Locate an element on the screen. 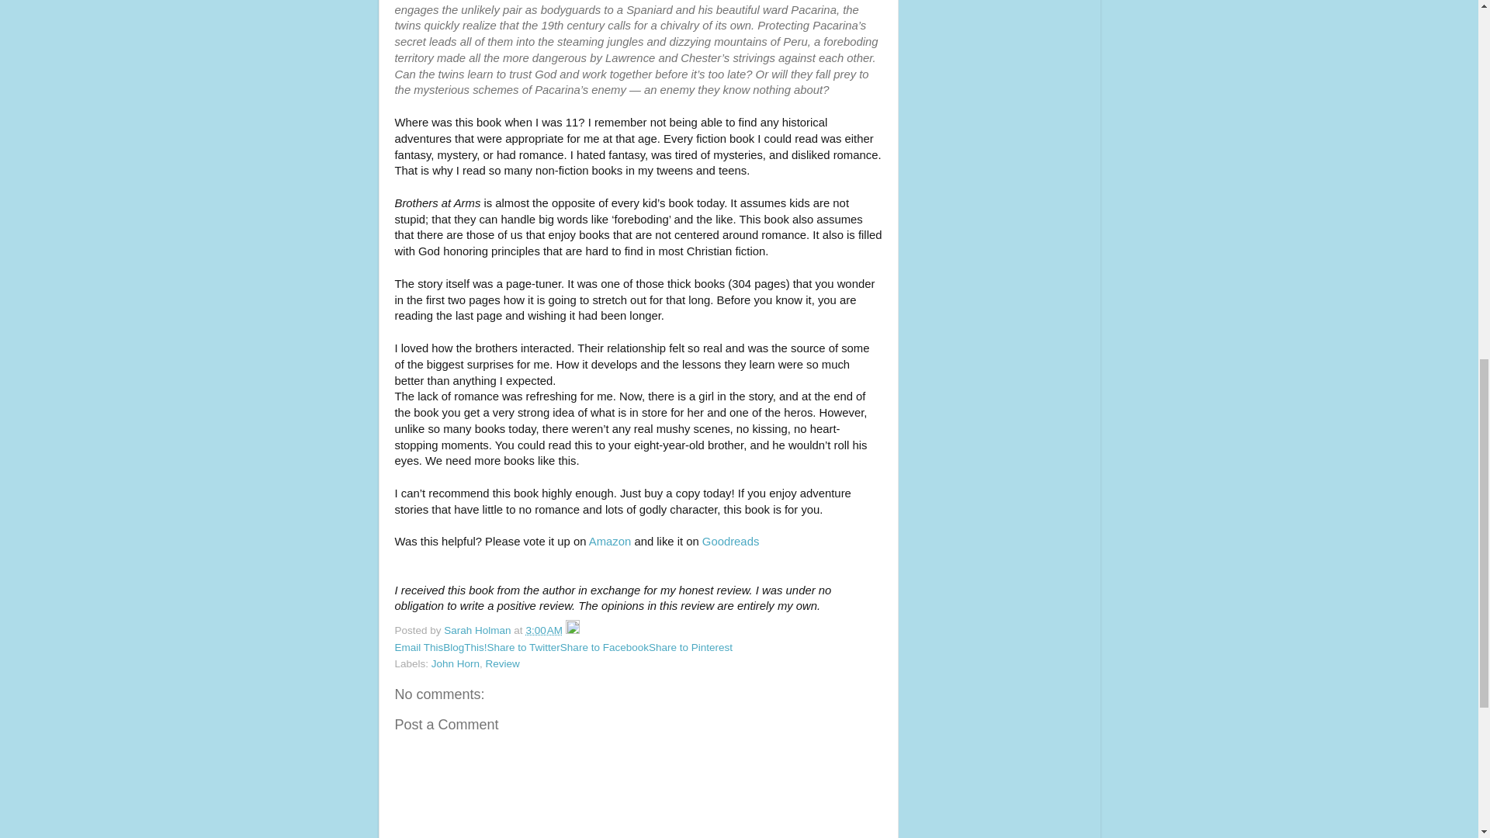  Review is located at coordinates (503, 663).